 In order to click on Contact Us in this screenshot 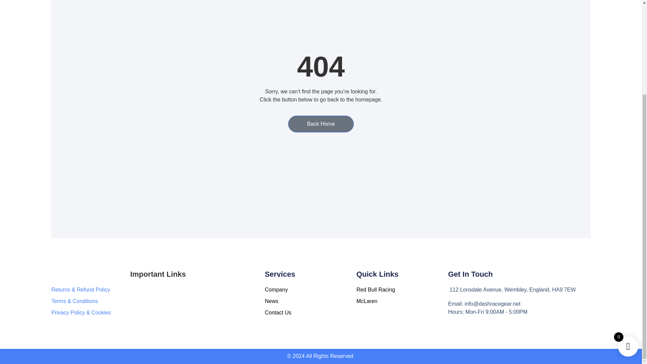, I will do `click(310, 312)`.